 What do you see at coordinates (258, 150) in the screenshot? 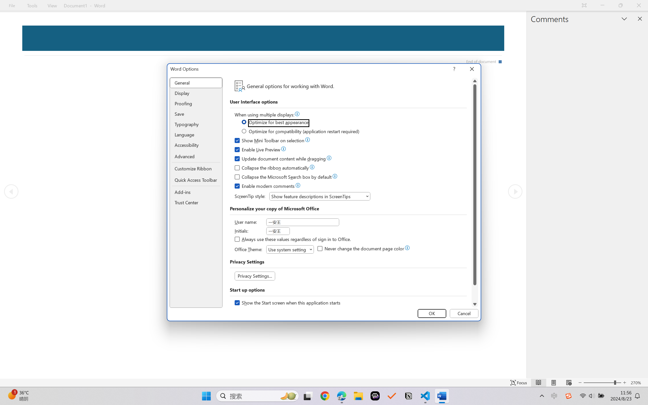
I see `Enable Live Preview` at bounding box center [258, 150].